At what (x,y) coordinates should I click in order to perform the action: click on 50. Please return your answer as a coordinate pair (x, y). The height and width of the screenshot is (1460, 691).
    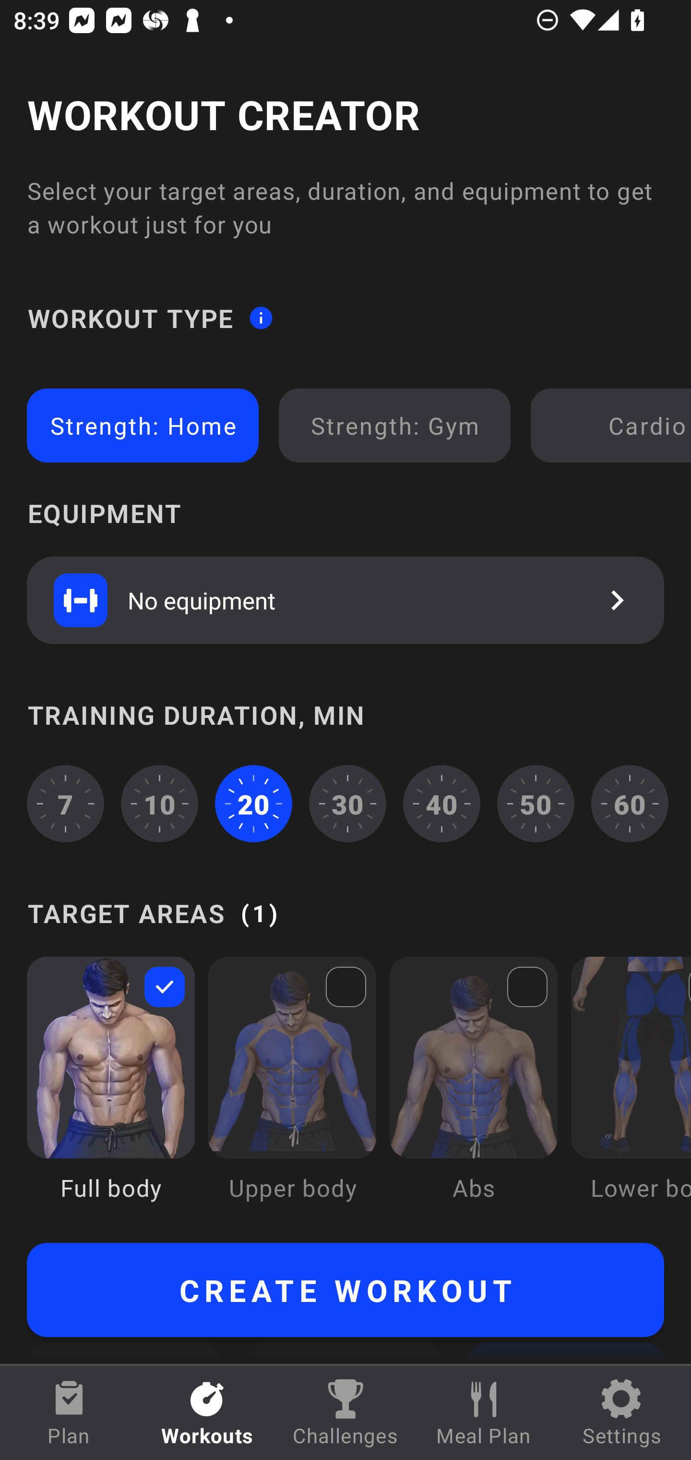
    Looking at the image, I should click on (536, 803).